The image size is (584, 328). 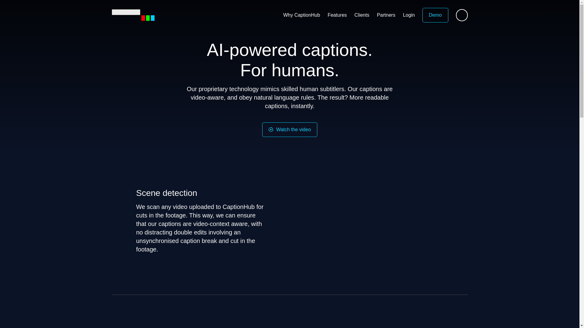 I want to click on Features, so click(x=337, y=15).